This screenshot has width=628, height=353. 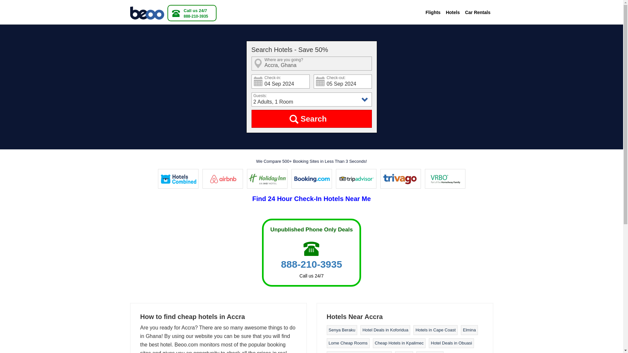 What do you see at coordinates (469, 330) in the screenshot?
I see `Elmina` at bounding box center [469, 330].